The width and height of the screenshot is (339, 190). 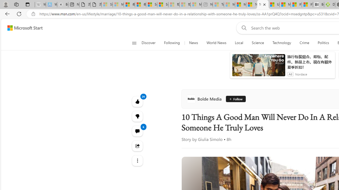 I want to click on Technology, so click(x=282, y=43).